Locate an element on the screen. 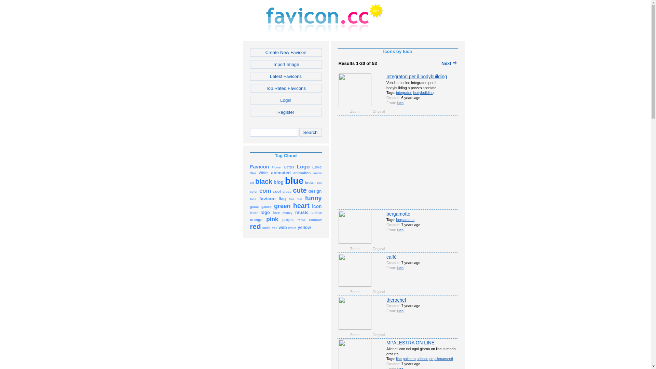 The width and height of the screenshot is (656, 369). luca is located at coordinates (400, 311).